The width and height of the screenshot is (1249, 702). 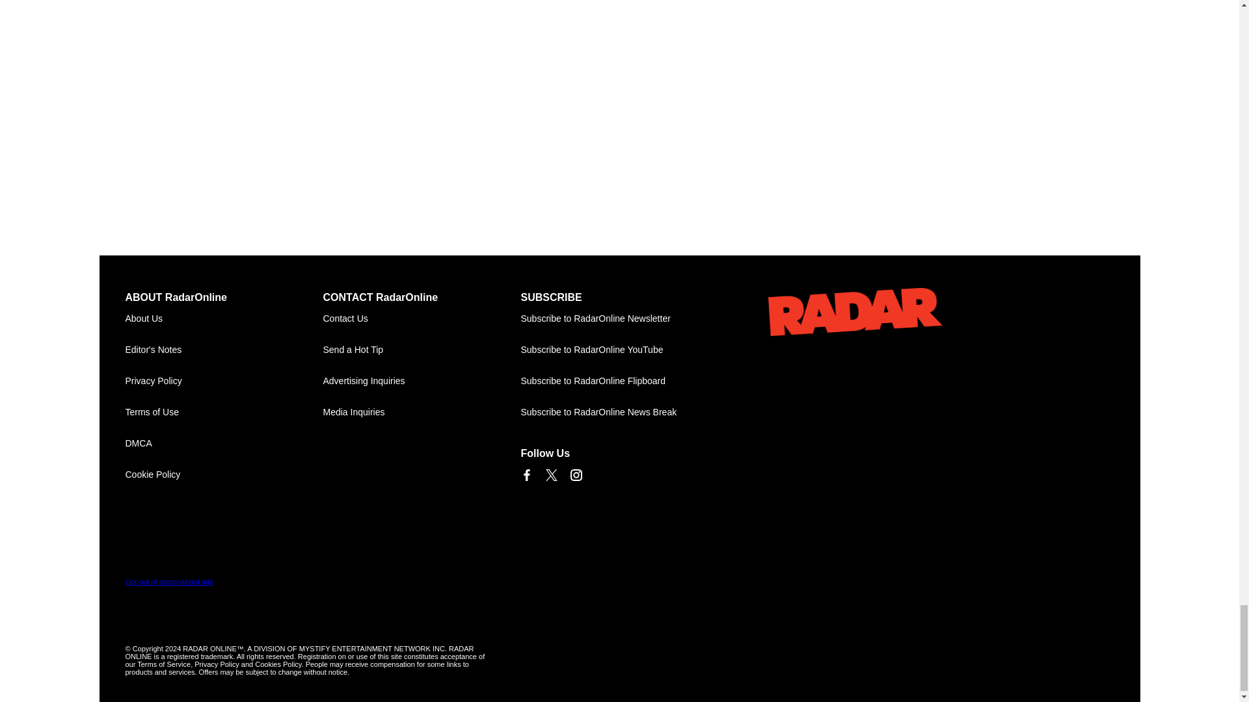 What do you see at coordinates (422, 350) in the screenshot?
I see `Send a Hot Tip` at bounding box center [422, 350].